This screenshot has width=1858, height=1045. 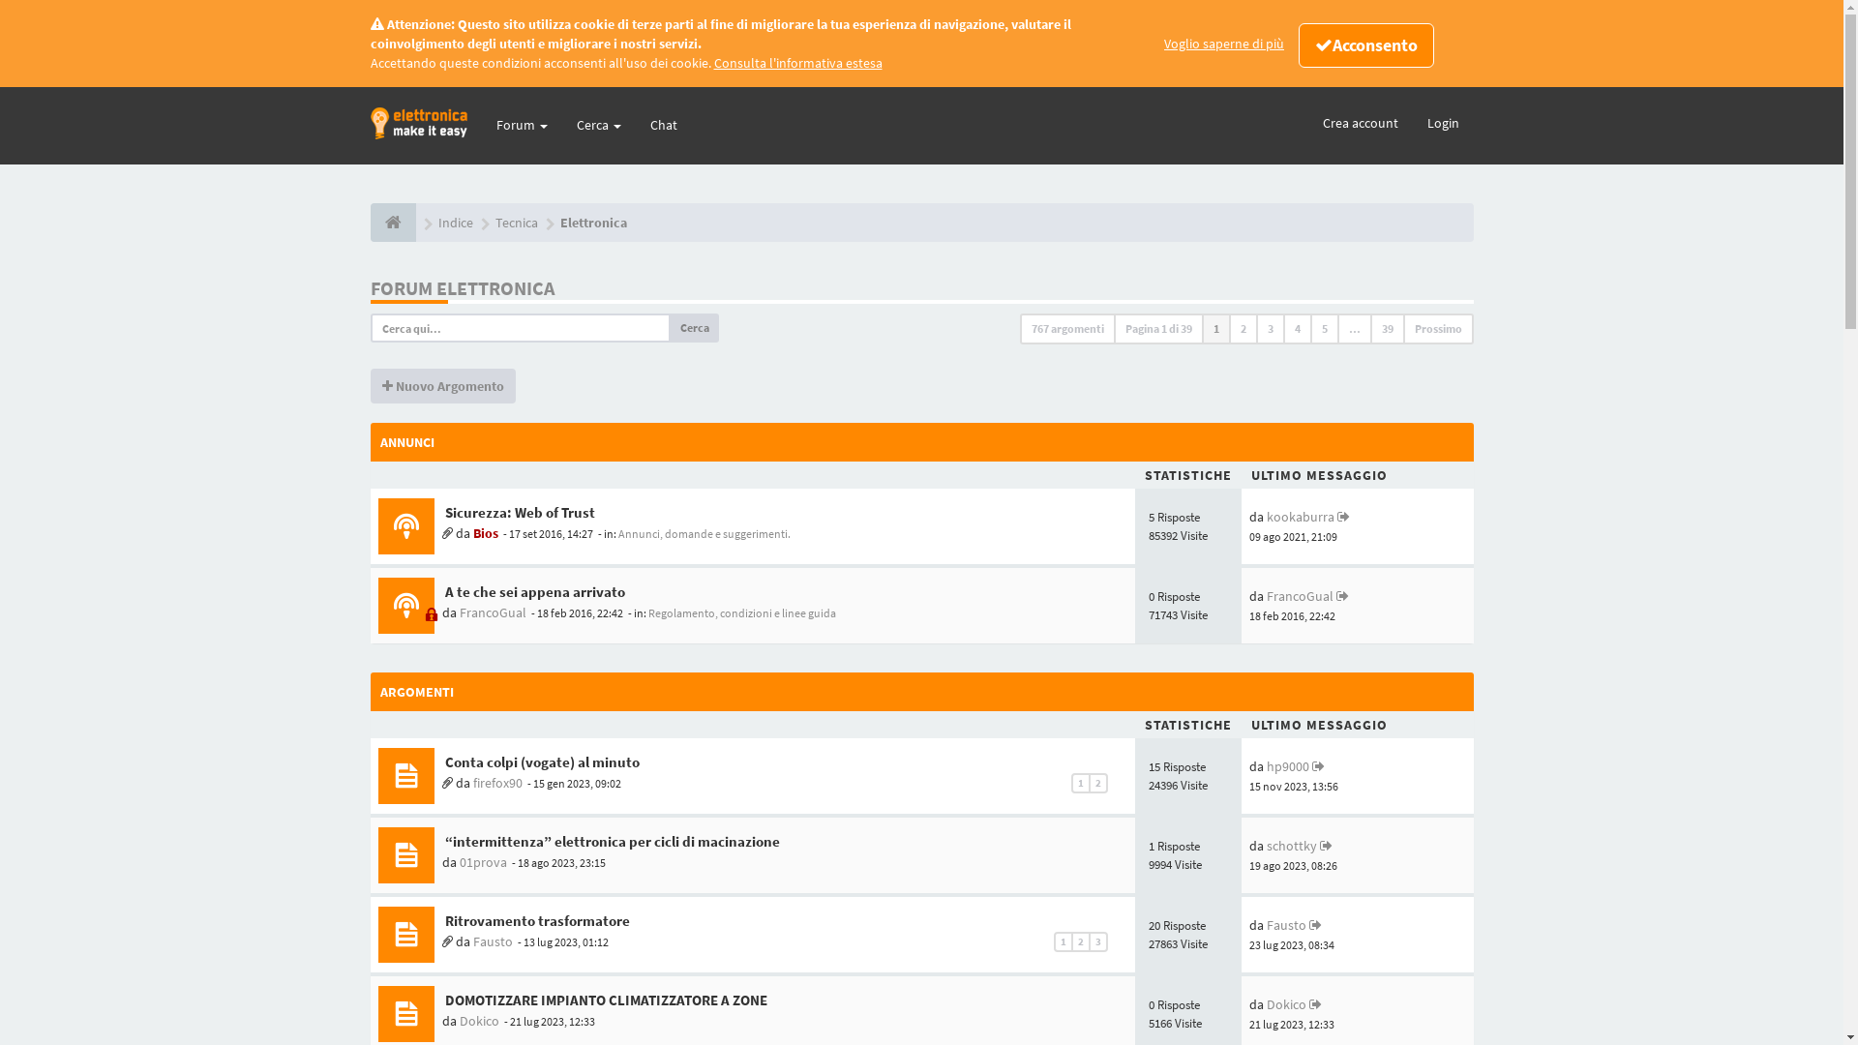 What do you see at coordinates (798, 63) in the screenshot?
I see `Consulta l'informativa estesa` at bounding box center [798, 63].